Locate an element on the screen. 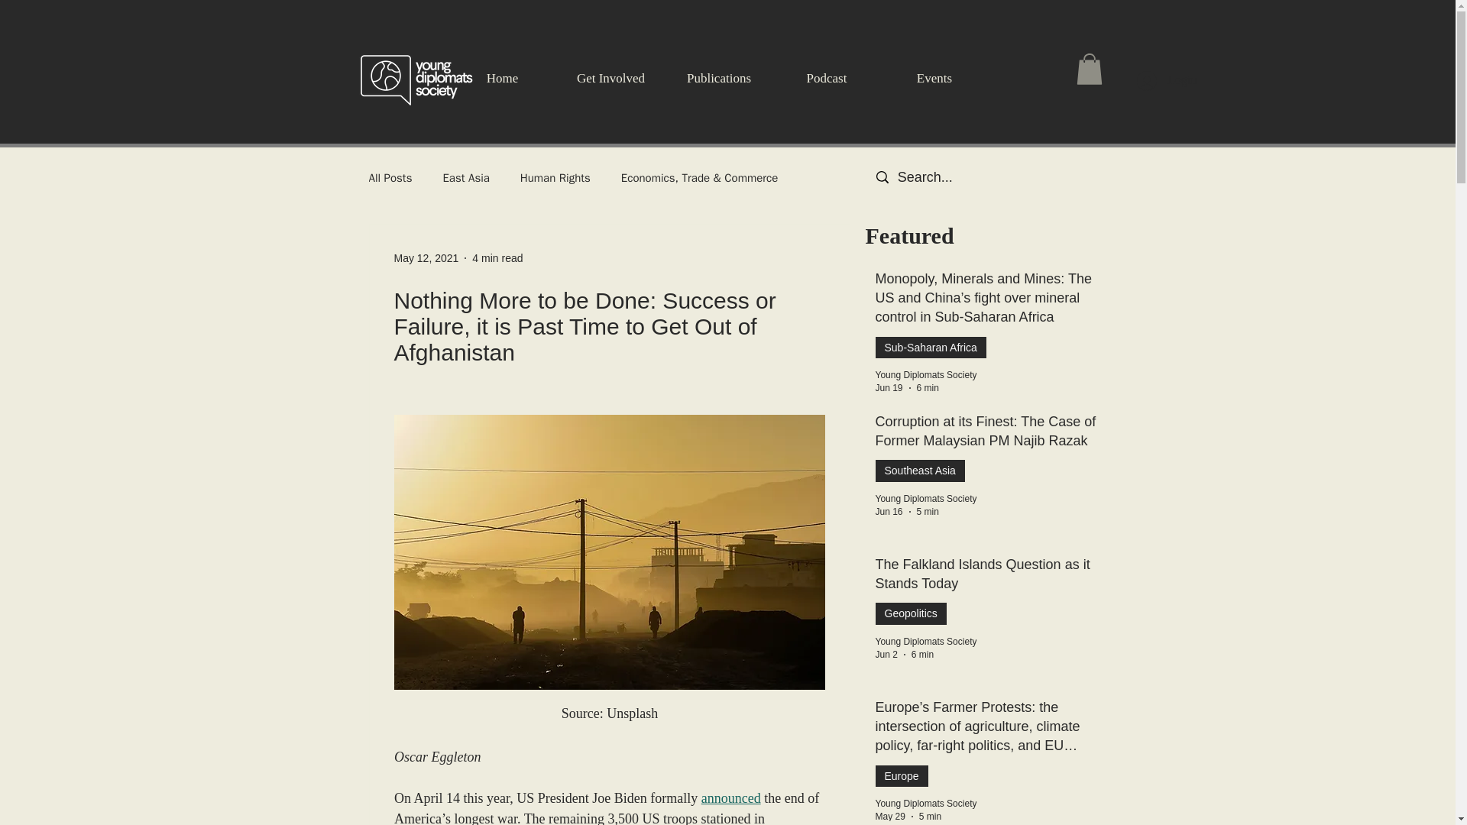 The image size is (1467, 825). Young Diplomats Society is located at coordinates (926, 804).